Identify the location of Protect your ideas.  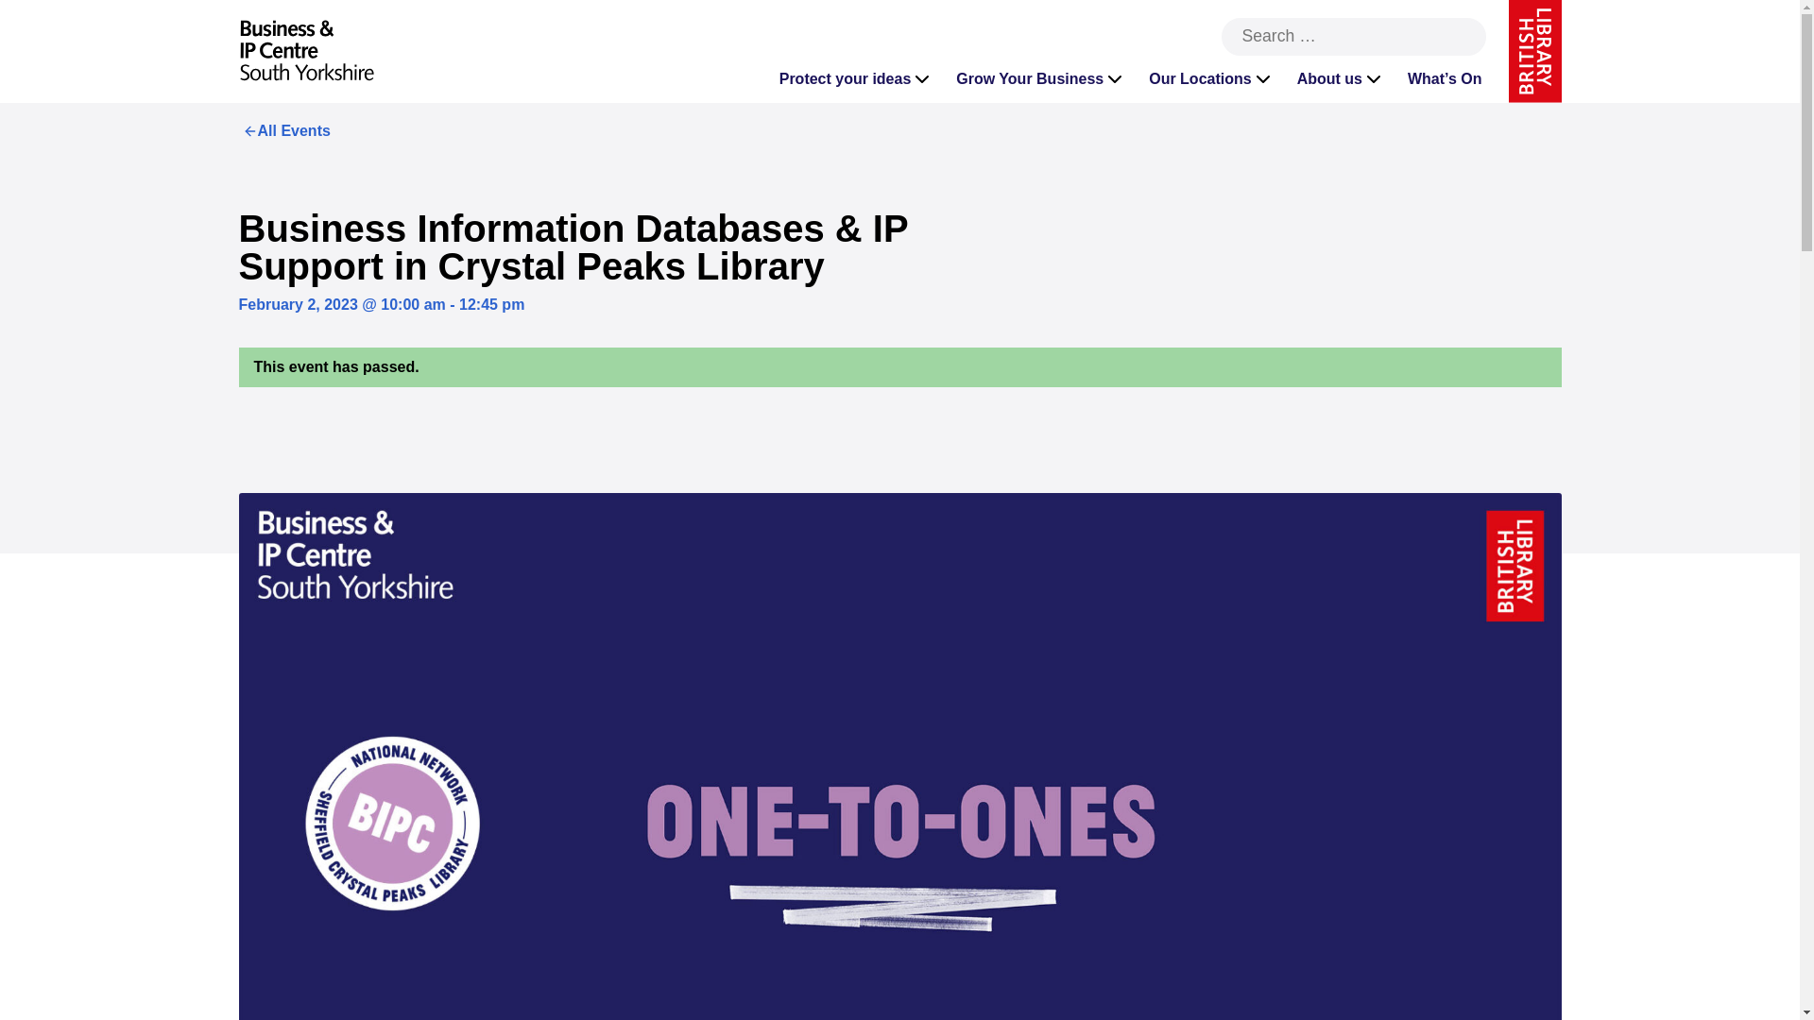
(856, 79).